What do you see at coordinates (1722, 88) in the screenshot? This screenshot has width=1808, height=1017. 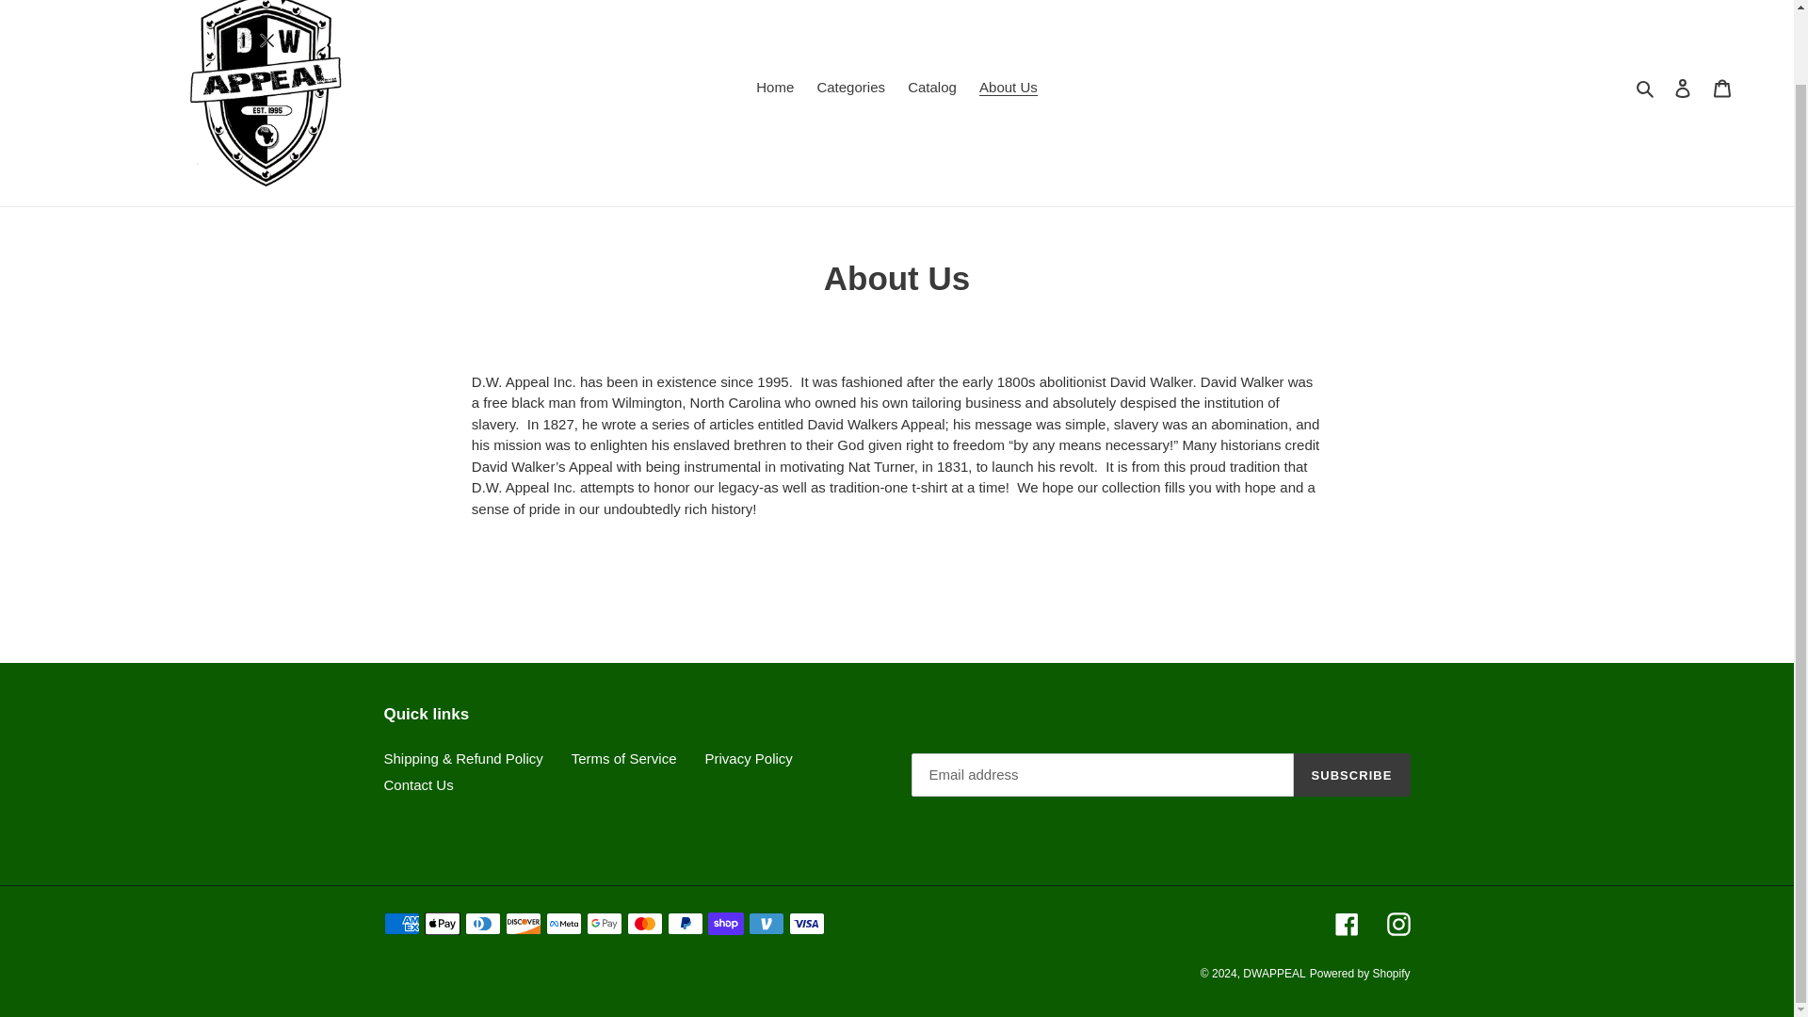 I see `Cart` at bounding box center [1722, 88].